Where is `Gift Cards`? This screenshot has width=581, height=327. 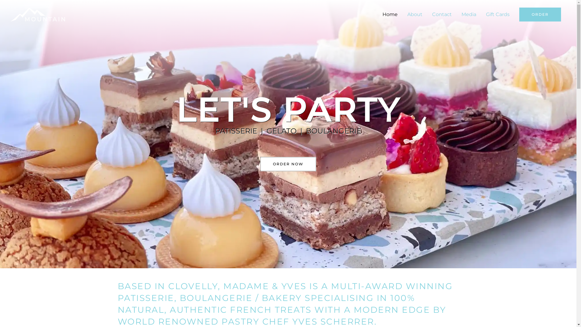 Gift Cards is located at coordinates (498, 15).